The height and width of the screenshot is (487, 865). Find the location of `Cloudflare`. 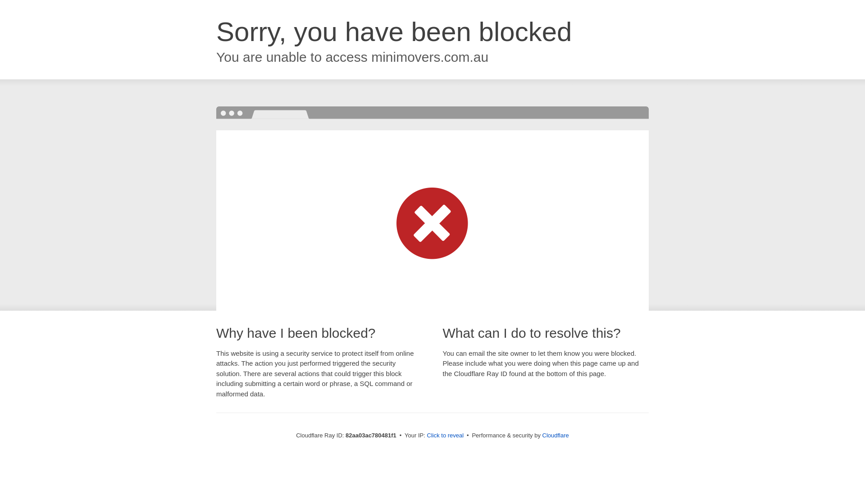

Cloudflare is located at coordinates (556, 436).